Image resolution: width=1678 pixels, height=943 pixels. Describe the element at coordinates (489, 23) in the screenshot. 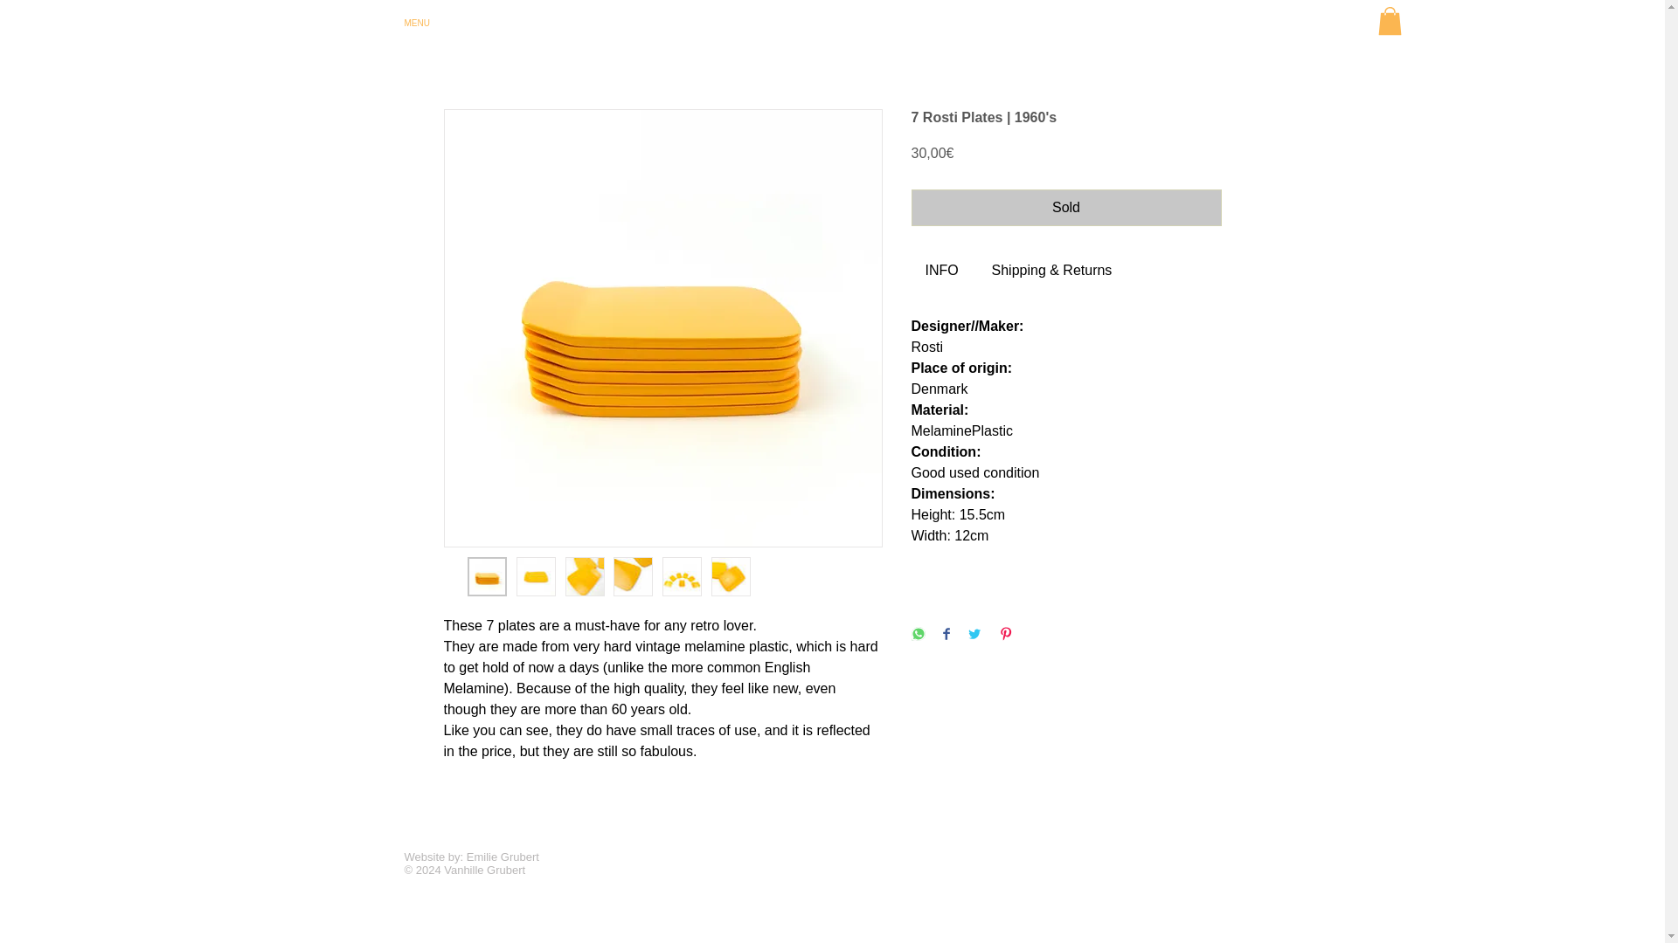

I see `MENU` at that location.